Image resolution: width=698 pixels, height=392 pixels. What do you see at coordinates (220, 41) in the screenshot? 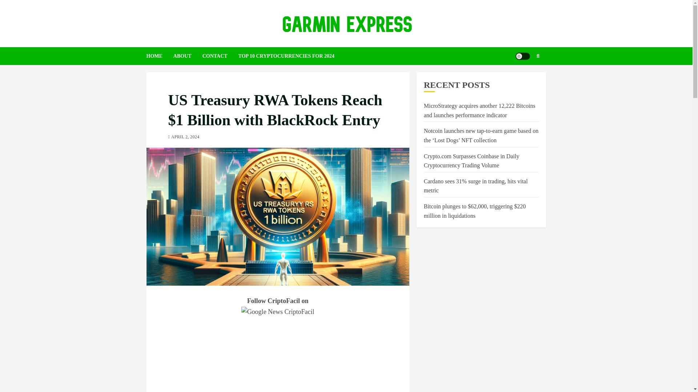
I see `CONTACT` at bounding box center [220, 41].